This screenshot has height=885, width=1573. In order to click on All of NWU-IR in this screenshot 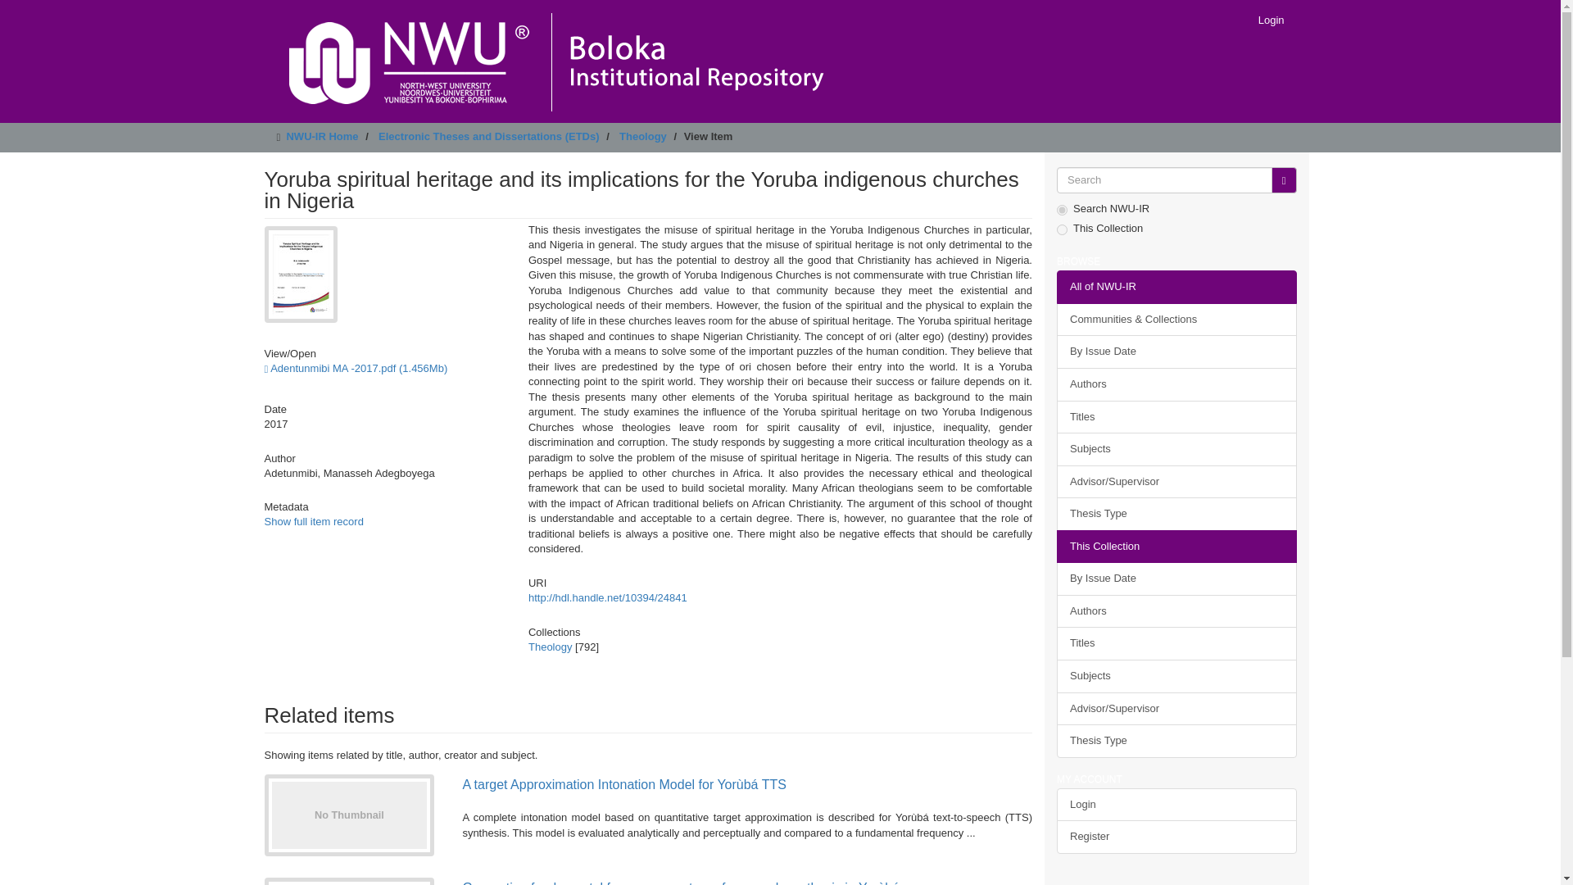, I will do `click(1176, 287)`.